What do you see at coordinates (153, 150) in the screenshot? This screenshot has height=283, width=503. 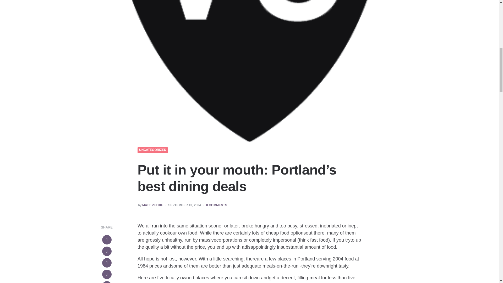 I see `UNCATEGORIZED` at bounding box center [153, 150].